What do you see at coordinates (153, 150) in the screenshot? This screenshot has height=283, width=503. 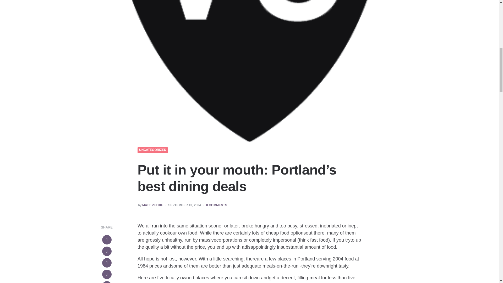 I see `UNCATEGORIZED` at bounding box center [153, 150].